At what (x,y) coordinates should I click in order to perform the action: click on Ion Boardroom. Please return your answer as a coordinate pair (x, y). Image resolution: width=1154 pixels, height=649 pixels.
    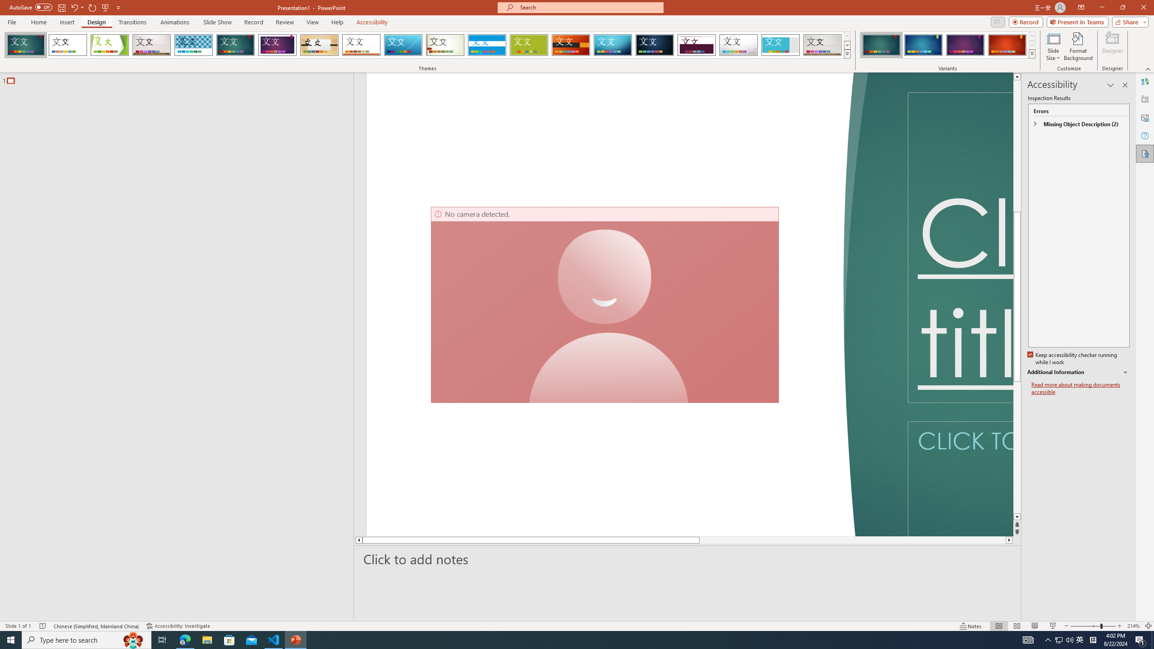
    Looking at the image, I should click on (278, 45).